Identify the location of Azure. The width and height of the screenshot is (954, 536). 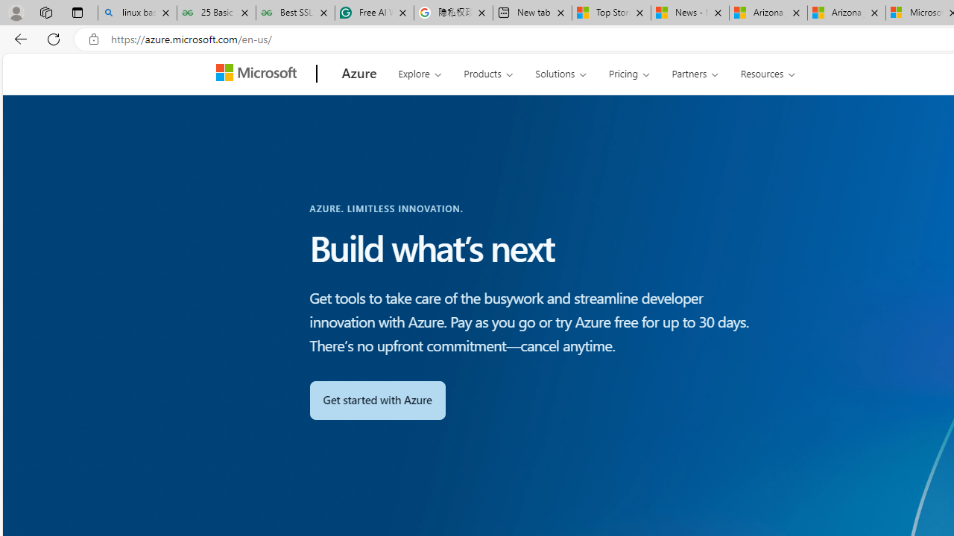
(359, 74).